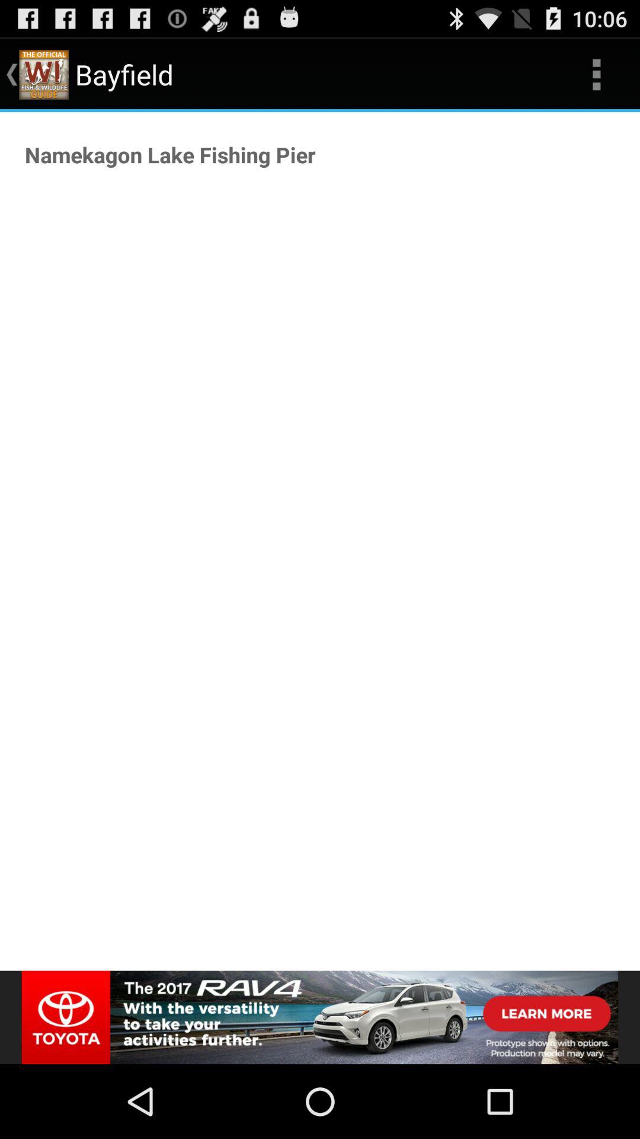  Describe the element at coordinates (596, 75) in the screenshot. I see `turn on the app next to the bayfield icon` at that location.